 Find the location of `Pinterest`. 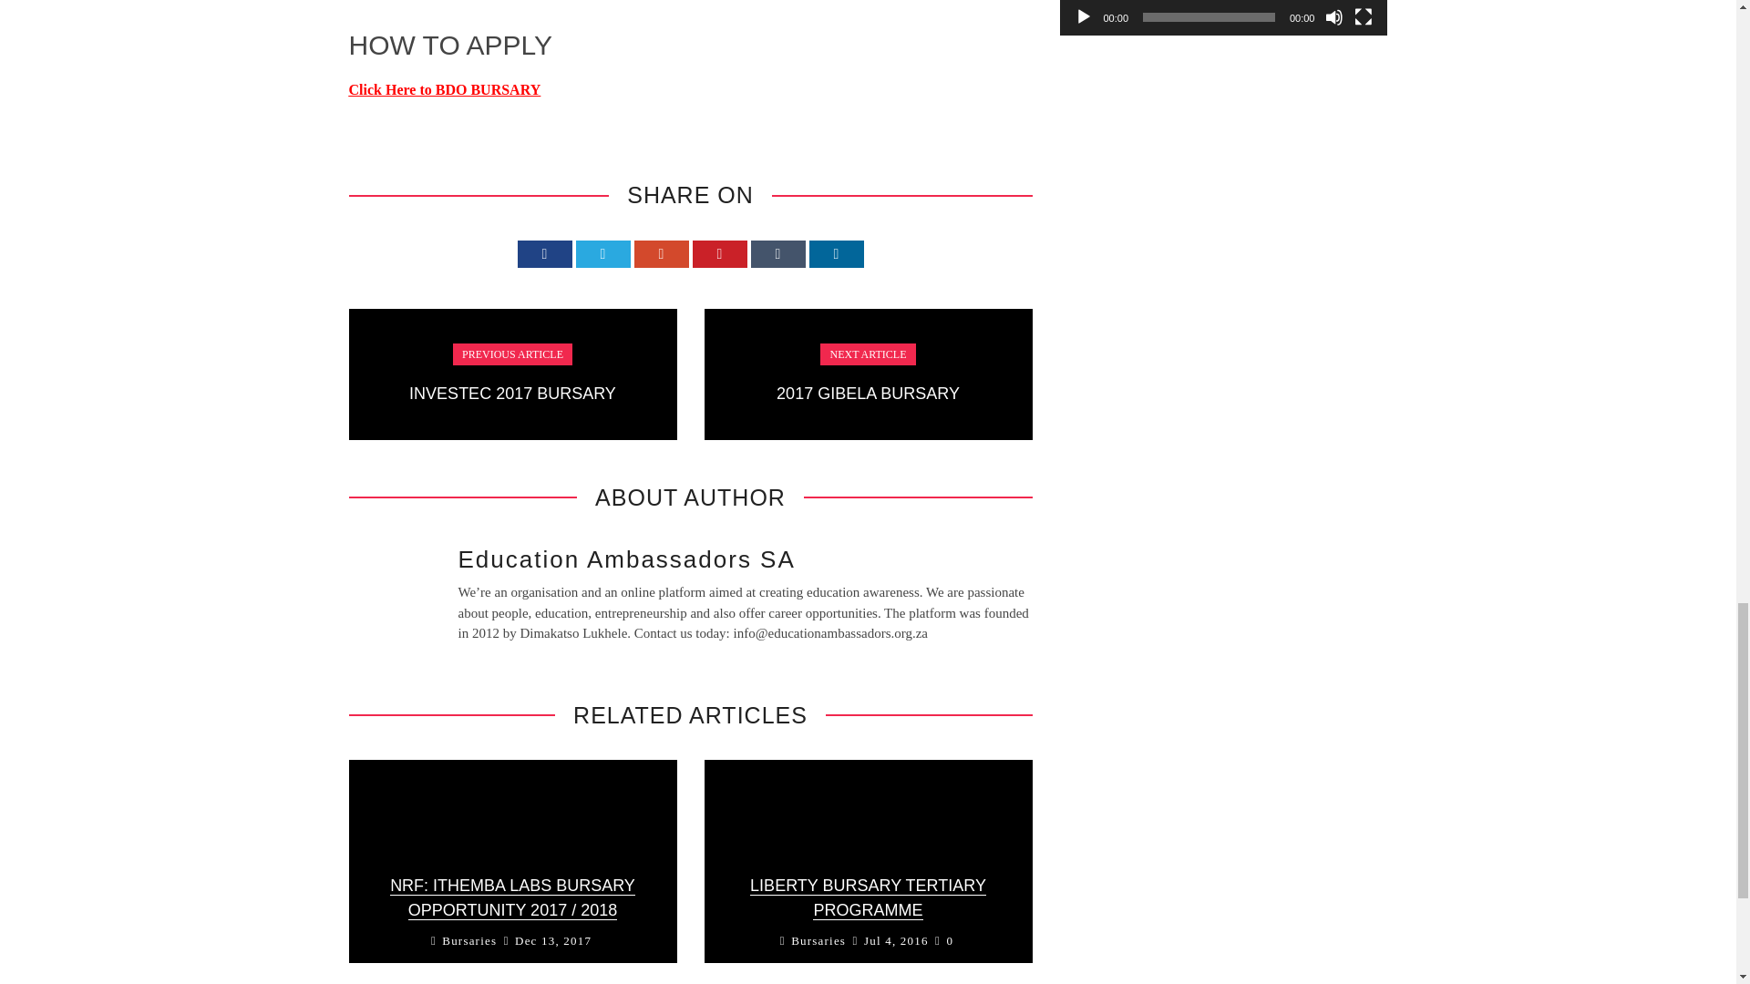

Pinterest is located at coordinates (720, 253).